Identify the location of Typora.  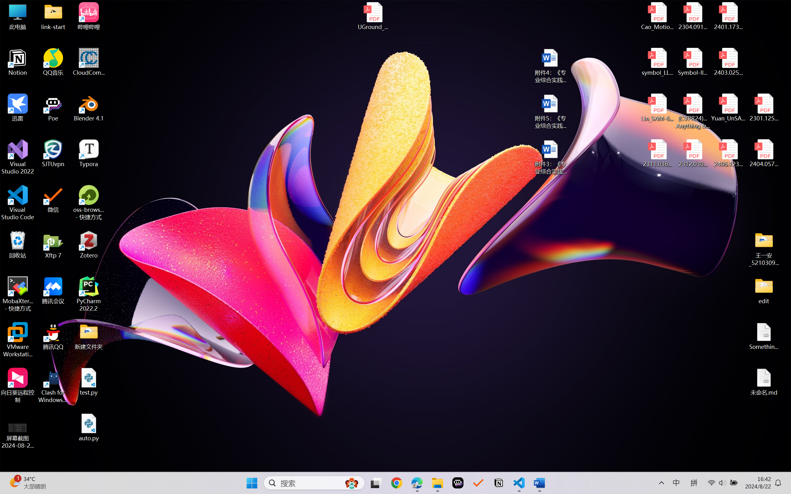
(89, 153).